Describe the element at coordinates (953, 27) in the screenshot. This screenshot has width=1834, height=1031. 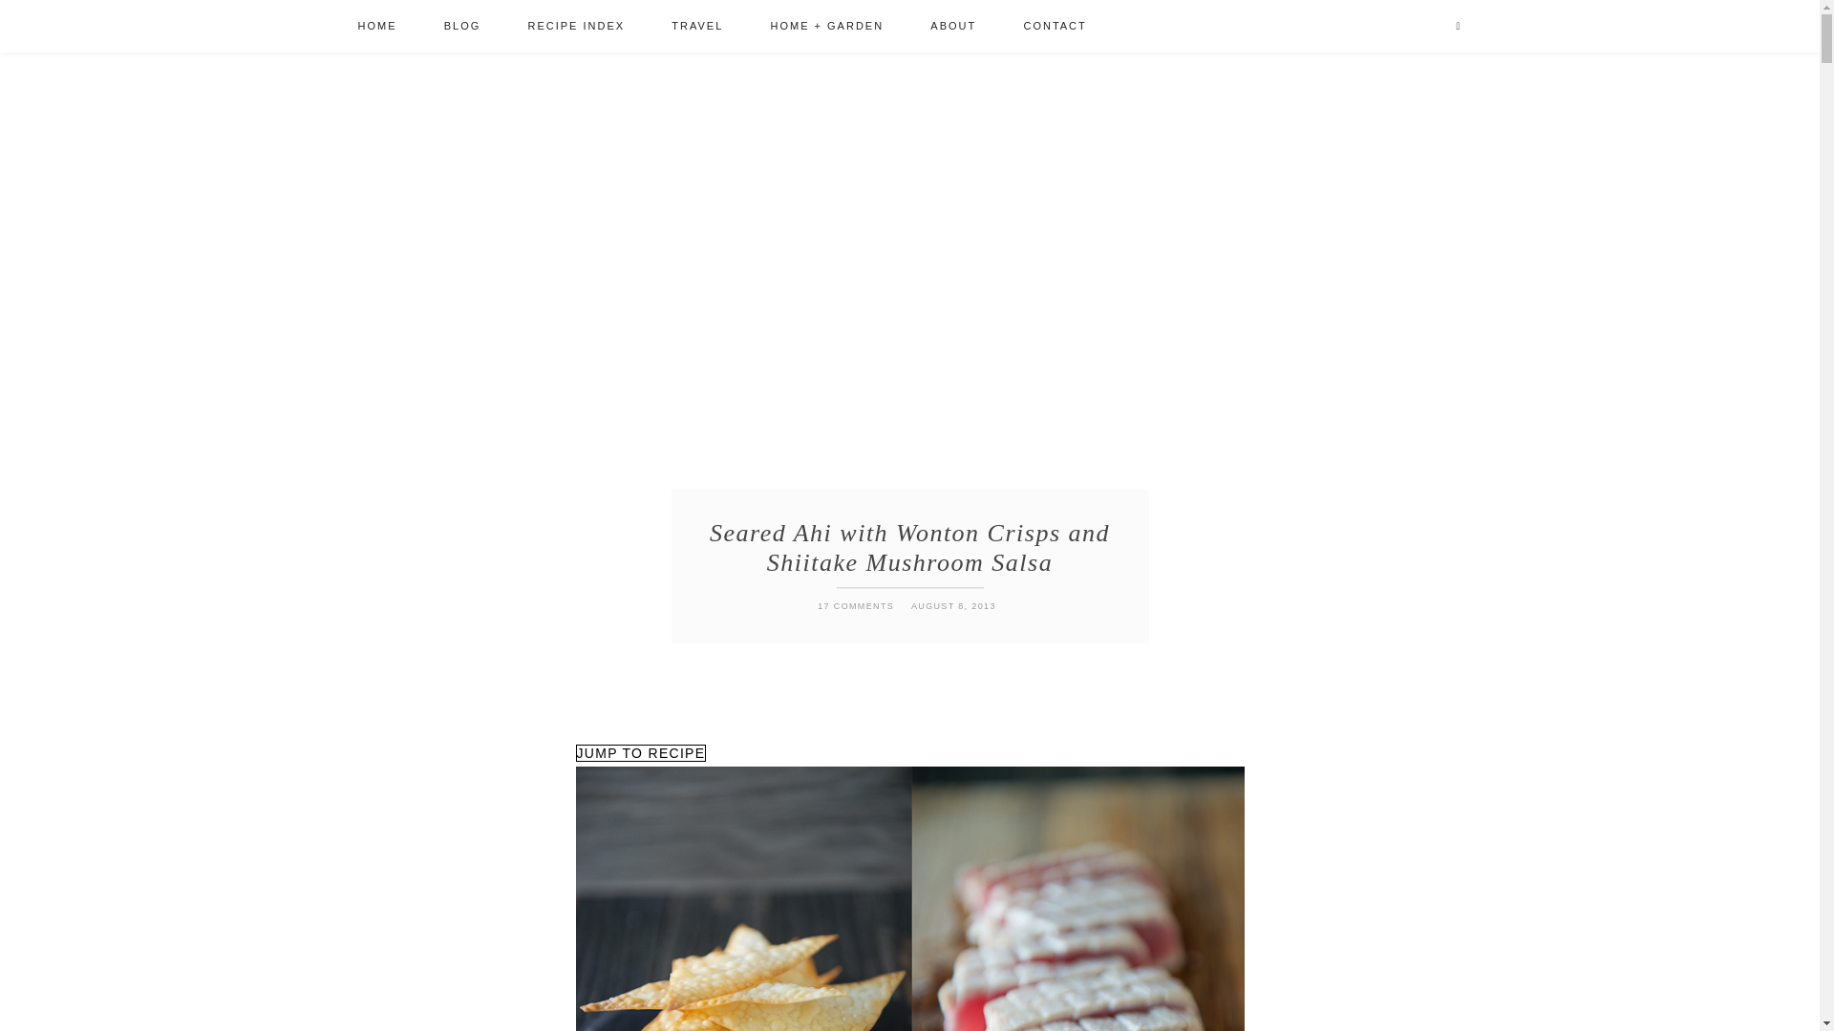
I see `ABOUT` at that location.